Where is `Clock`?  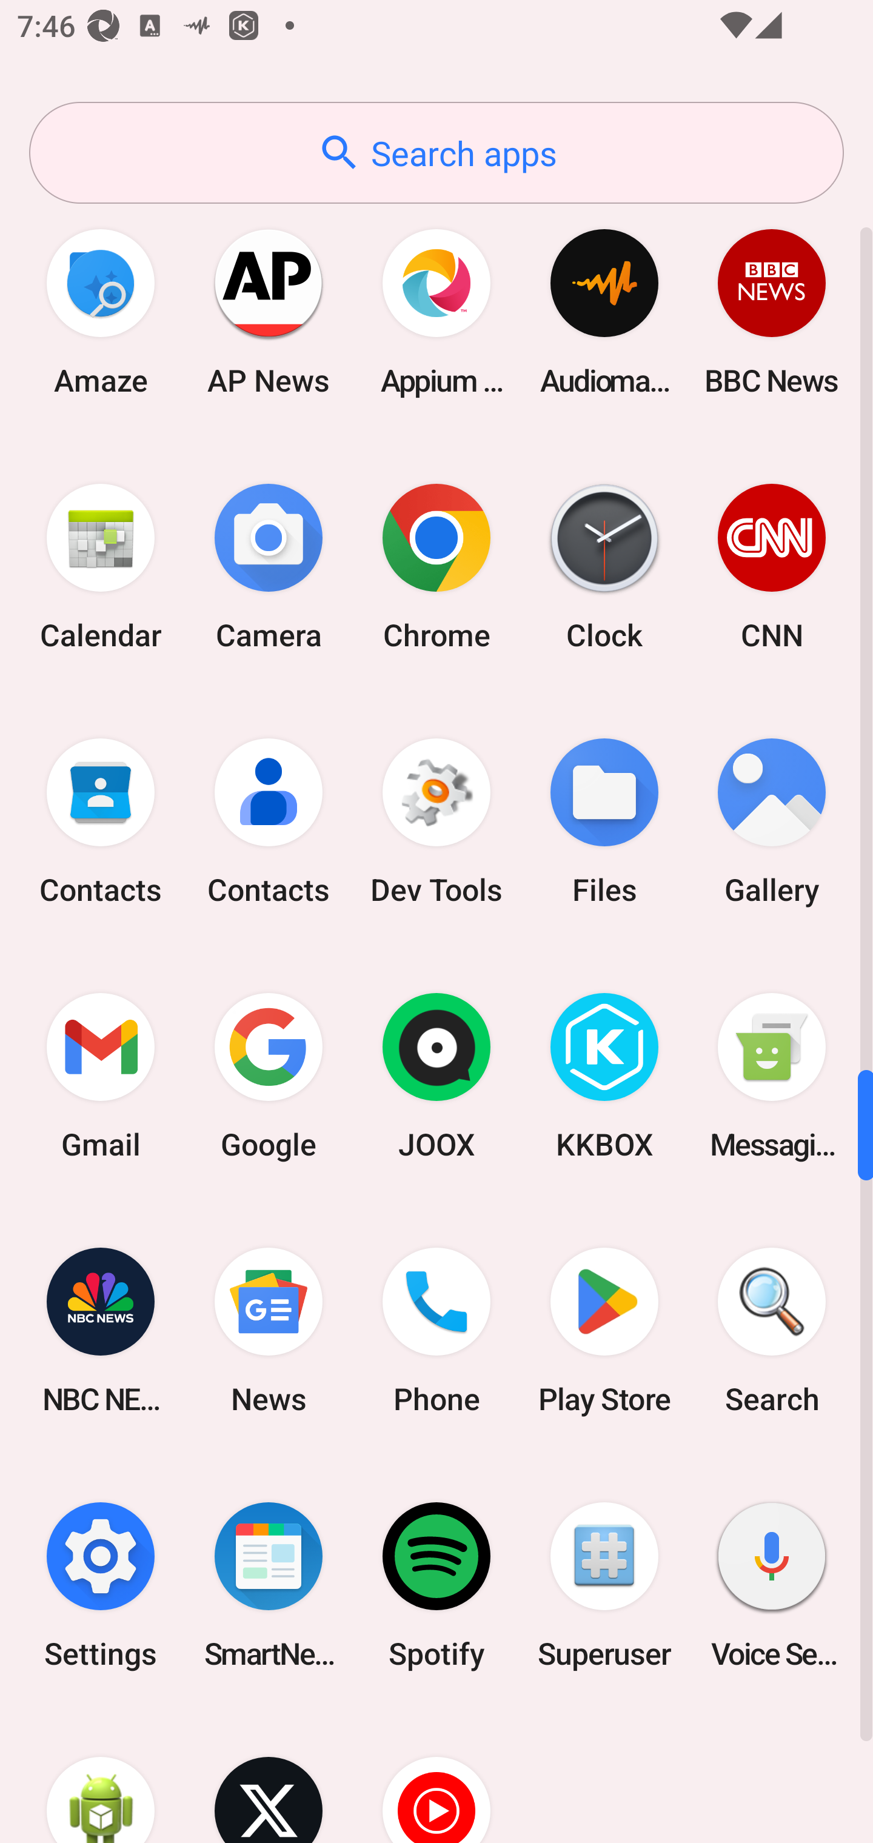 Clock is located at coordinates (604, 566).